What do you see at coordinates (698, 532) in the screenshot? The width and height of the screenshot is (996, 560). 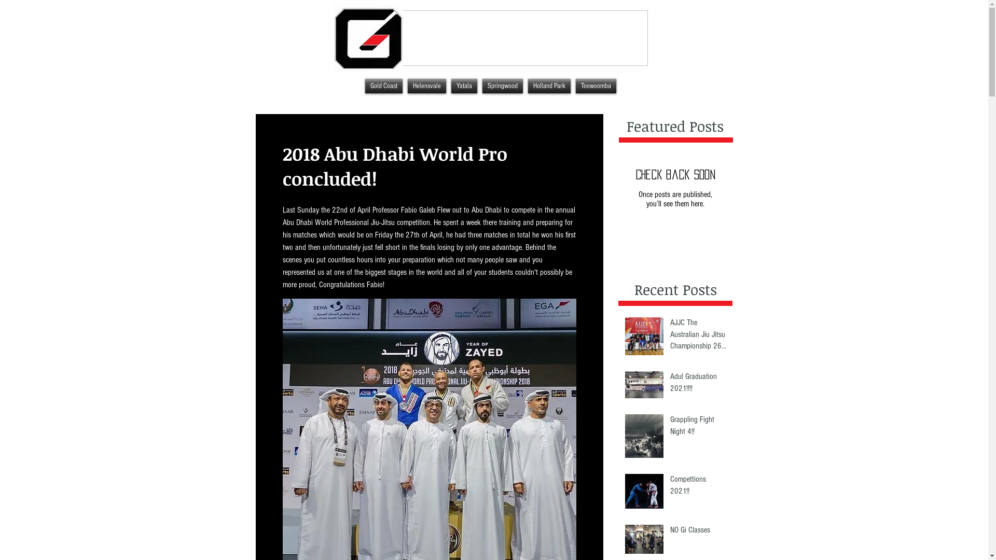 I see `NO Gi Classes` at bounding box center [698, 532].